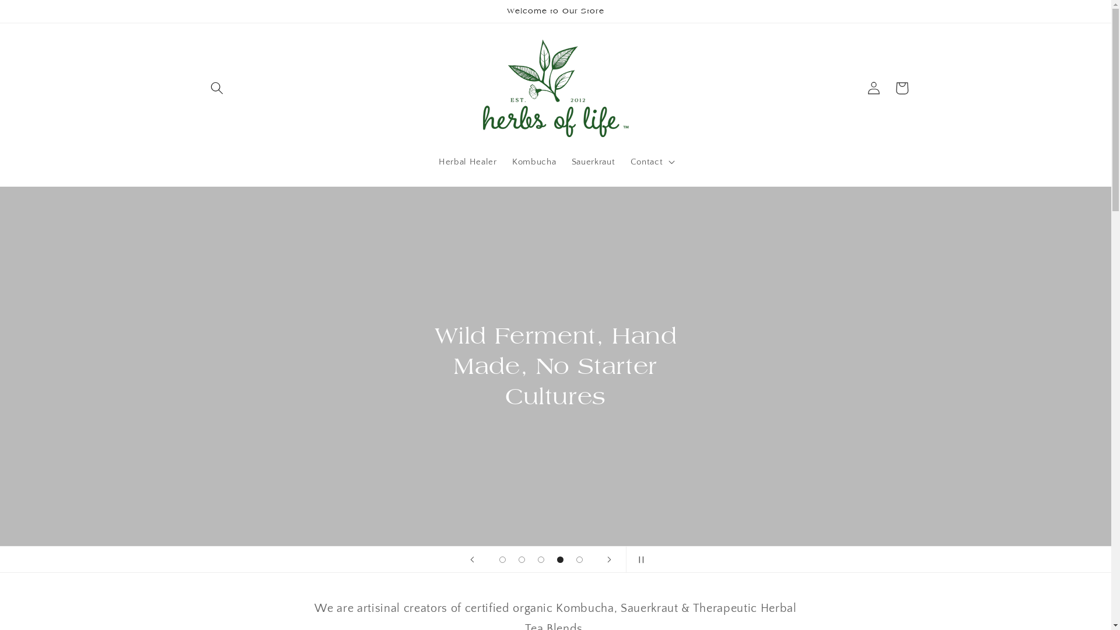 The height and width of the screenshot is (630, 1120). I want to click on Sauerkraut, so click(594, 162).